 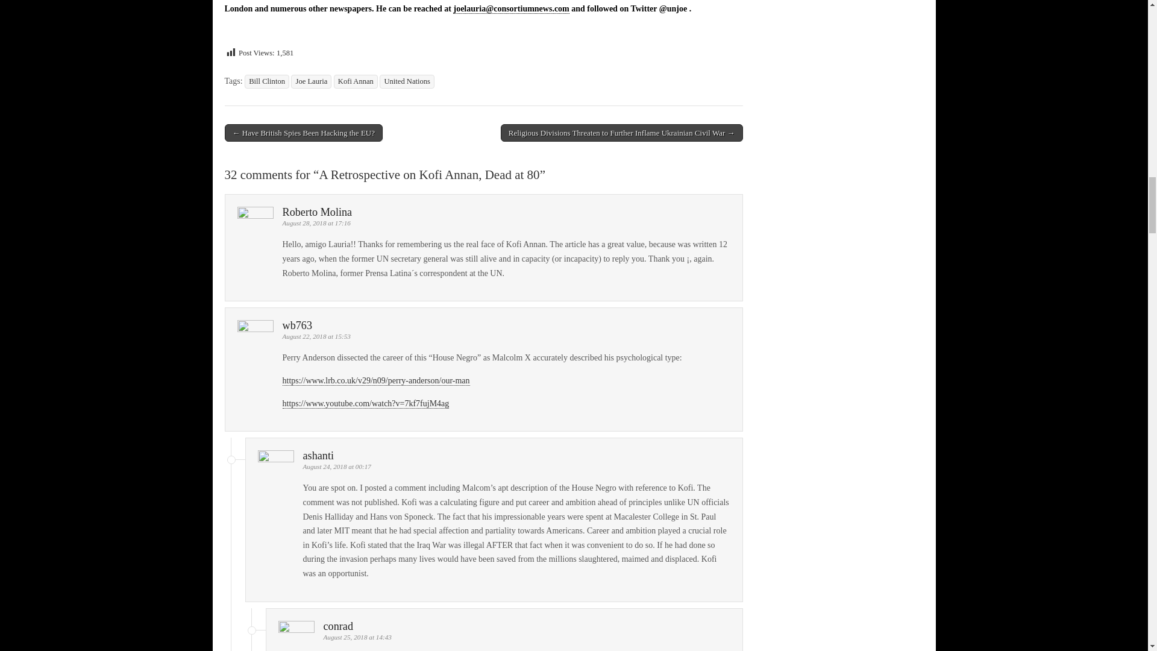 What do you see at coordinates (266, 81) in the screenshot?
I see `Bill Clinton` at bounding box center [266, 81].